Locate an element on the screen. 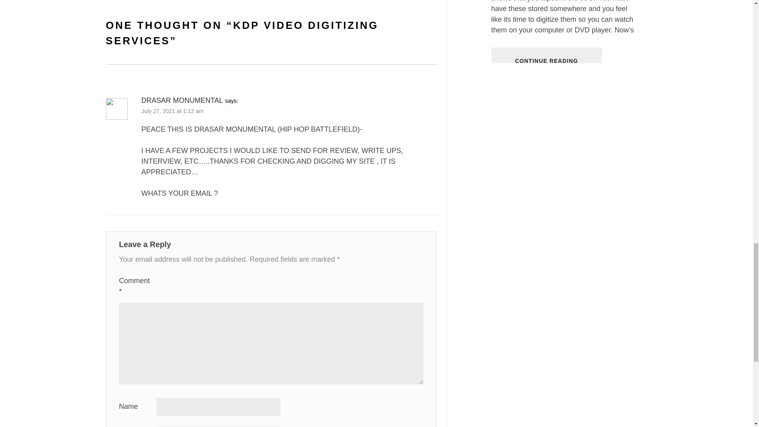 The height and width of the screenshot is (427, 759). DRASAR MONUMENTAL is located at coordinates (182, 100).